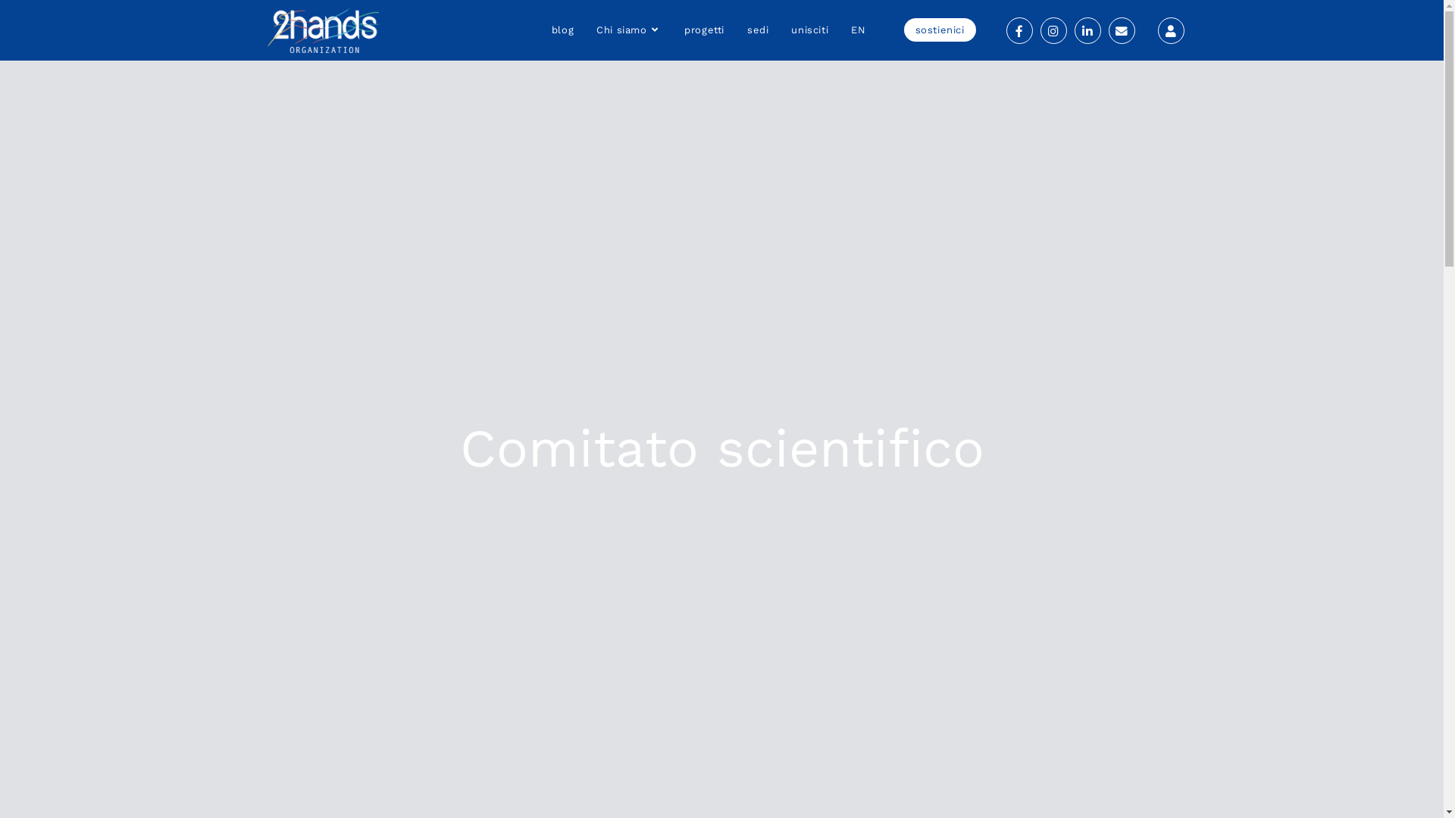 The height and width of the screenshot is (818, 1455). Describe the element at coordinates (629, 30) in the screenshot. I see `Chi siamo` at that location.